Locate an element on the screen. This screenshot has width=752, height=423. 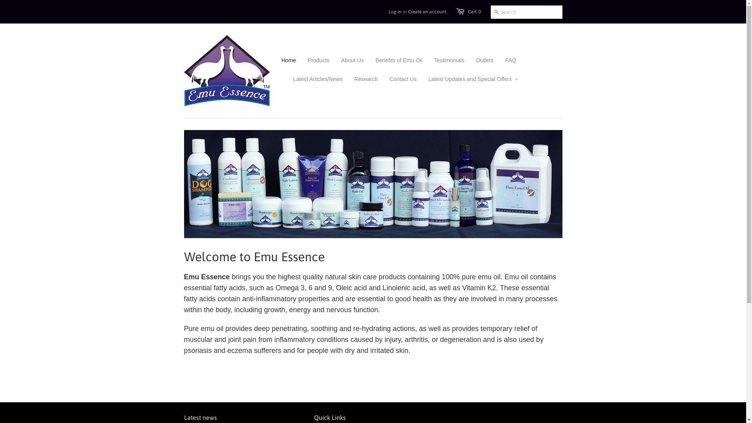
Log in is located at coordinates (395, 12).